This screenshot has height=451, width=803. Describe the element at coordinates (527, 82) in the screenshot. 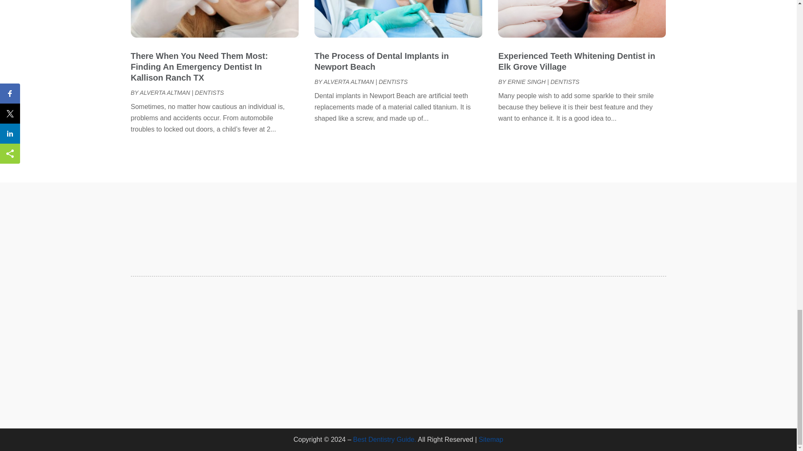

I see `Posts by ERNIE SINGH` at that location.